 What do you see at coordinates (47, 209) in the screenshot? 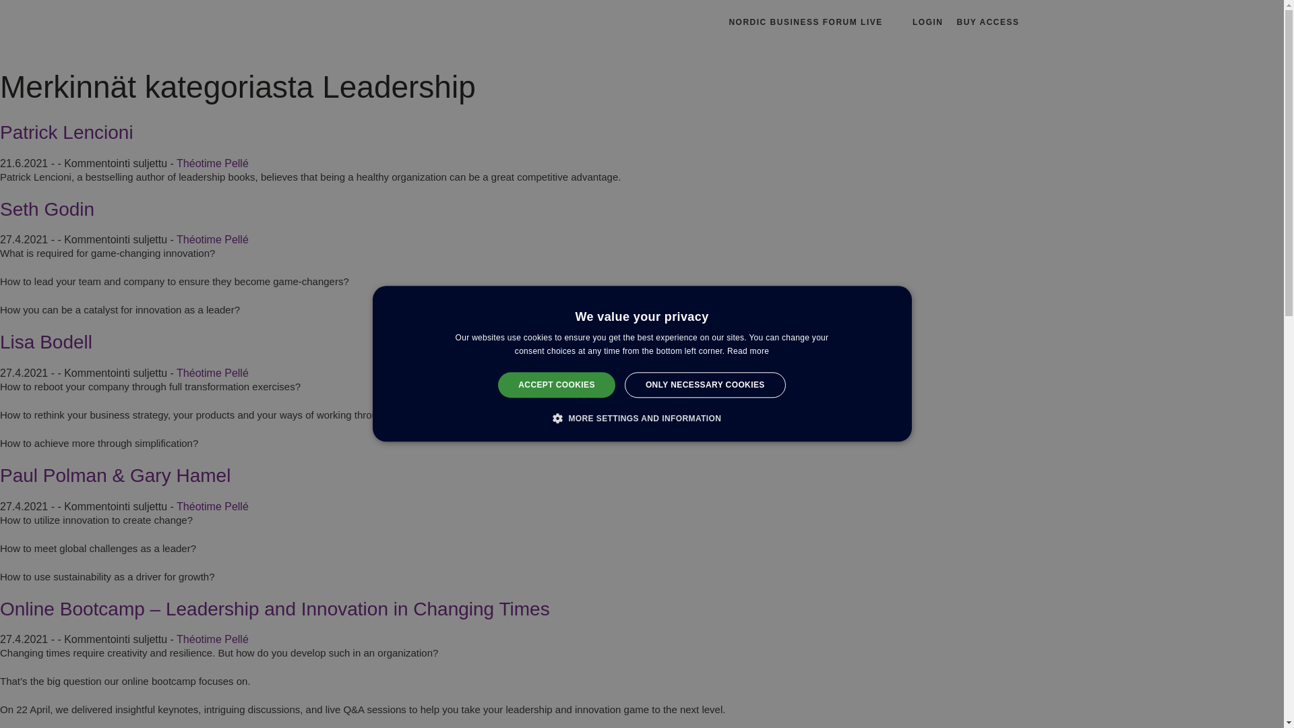
I see `Seth Godin` at bounding box center [47, 209].